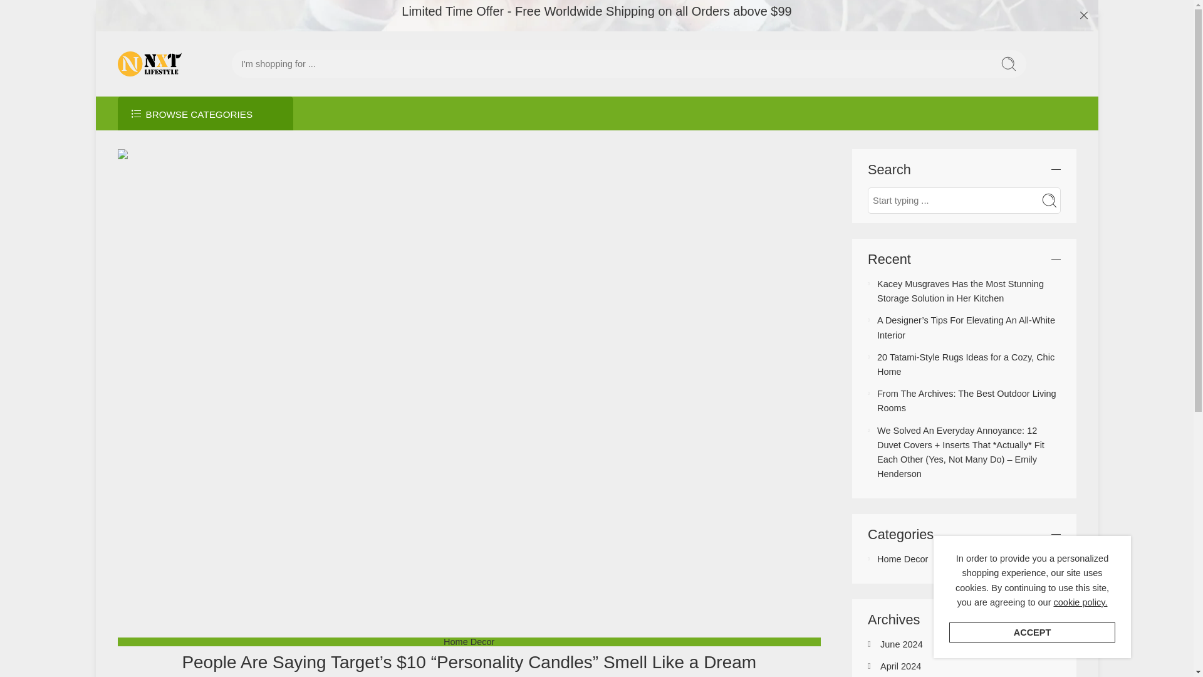  I want to click on Home Decor, so click(902, 559).